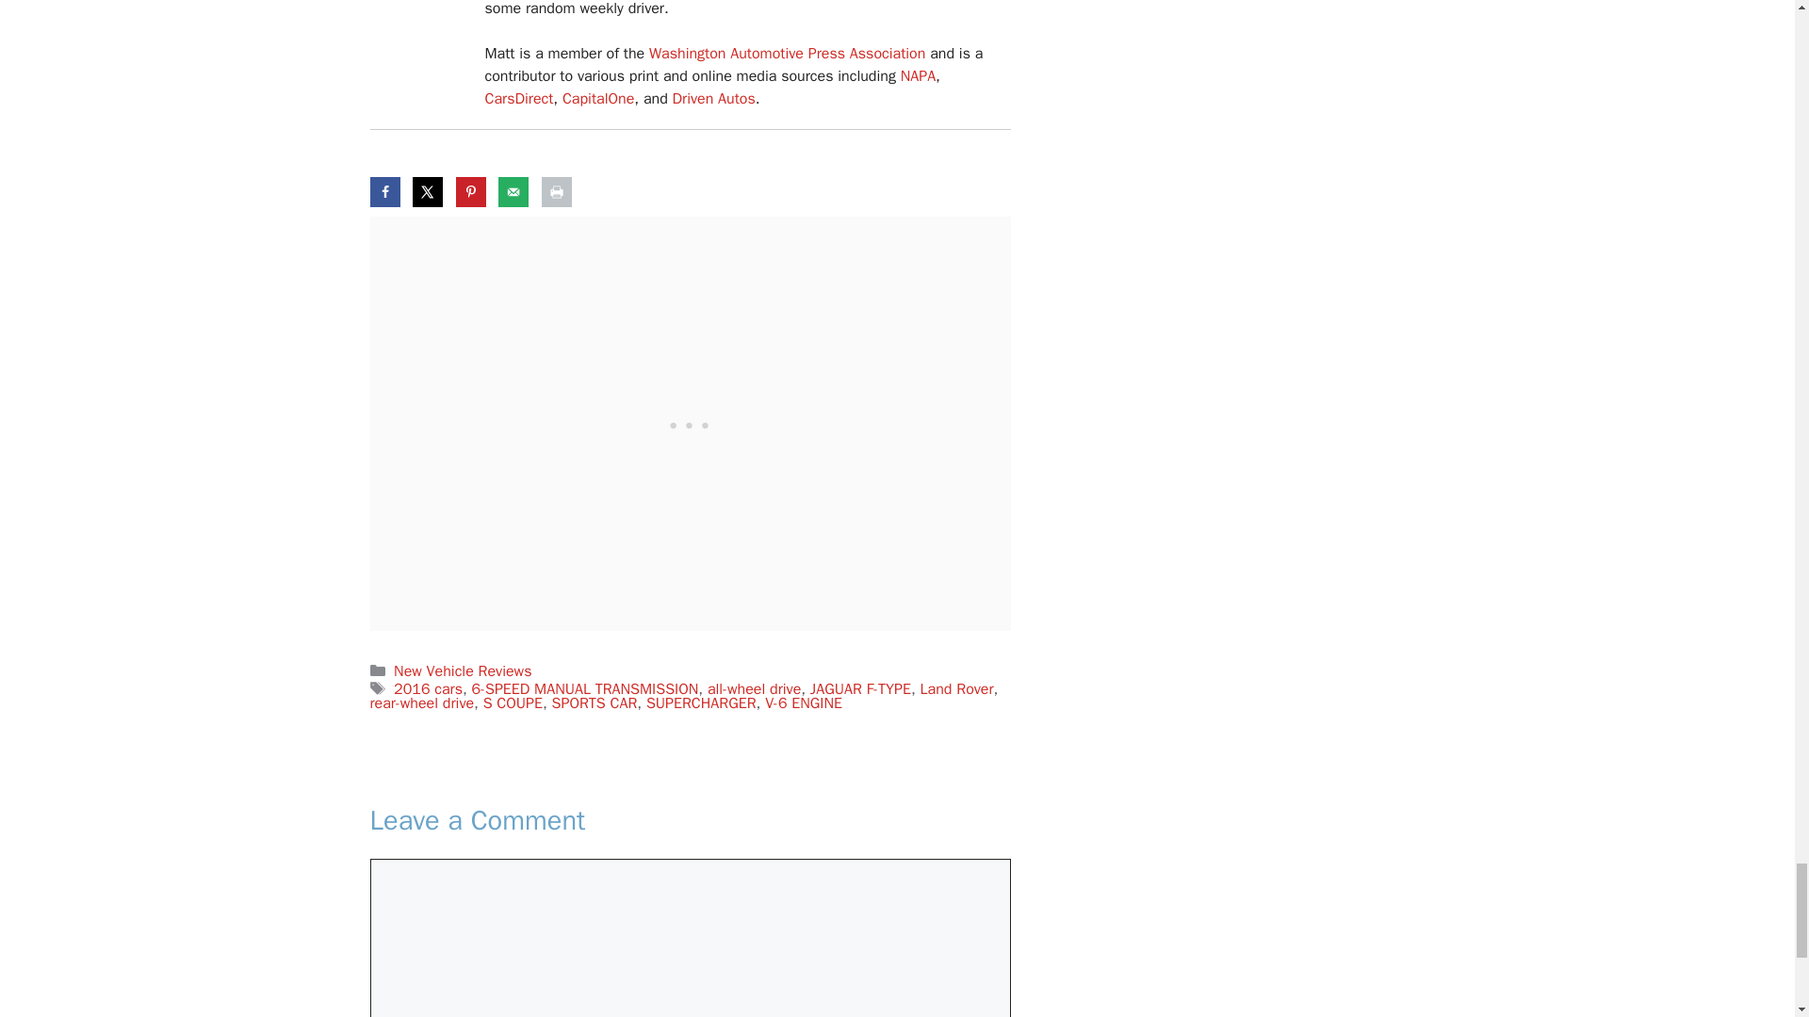  Describe the element at coordinates (471, 192) in the screenshot. I see `Save to Pinterest` at that location.